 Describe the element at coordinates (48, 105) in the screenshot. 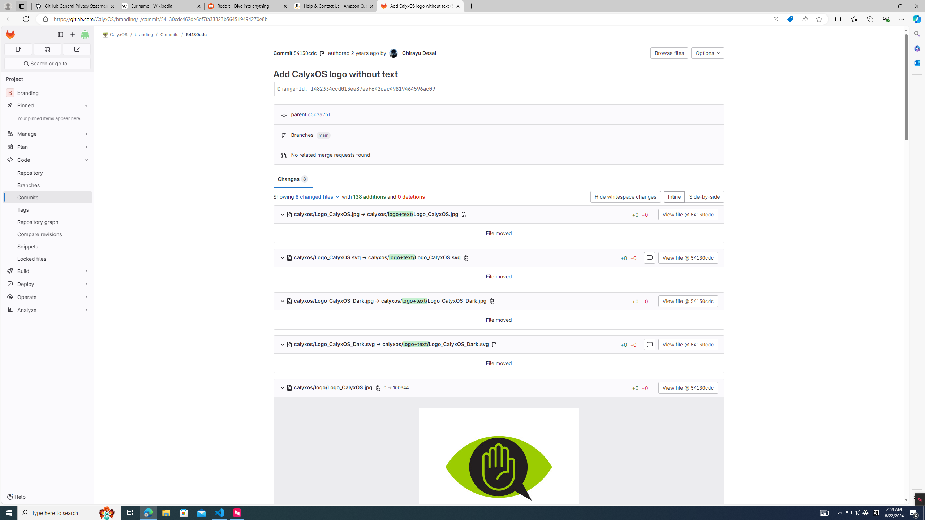

I see `Pinned` at that location.